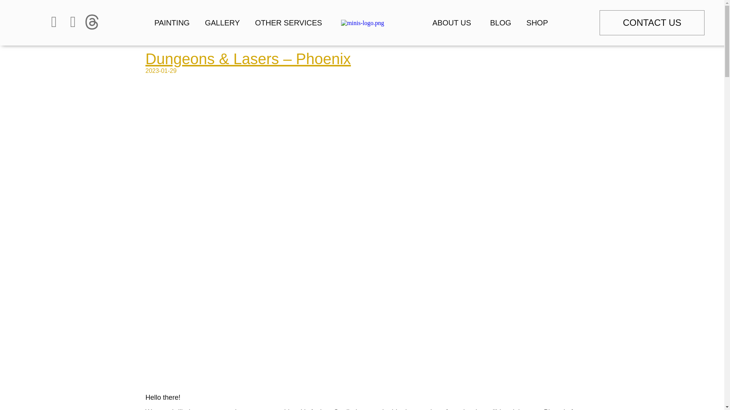  Describe the element at coordinates (454, 23) in the screenshot. I see `ABOUT US` at that location.